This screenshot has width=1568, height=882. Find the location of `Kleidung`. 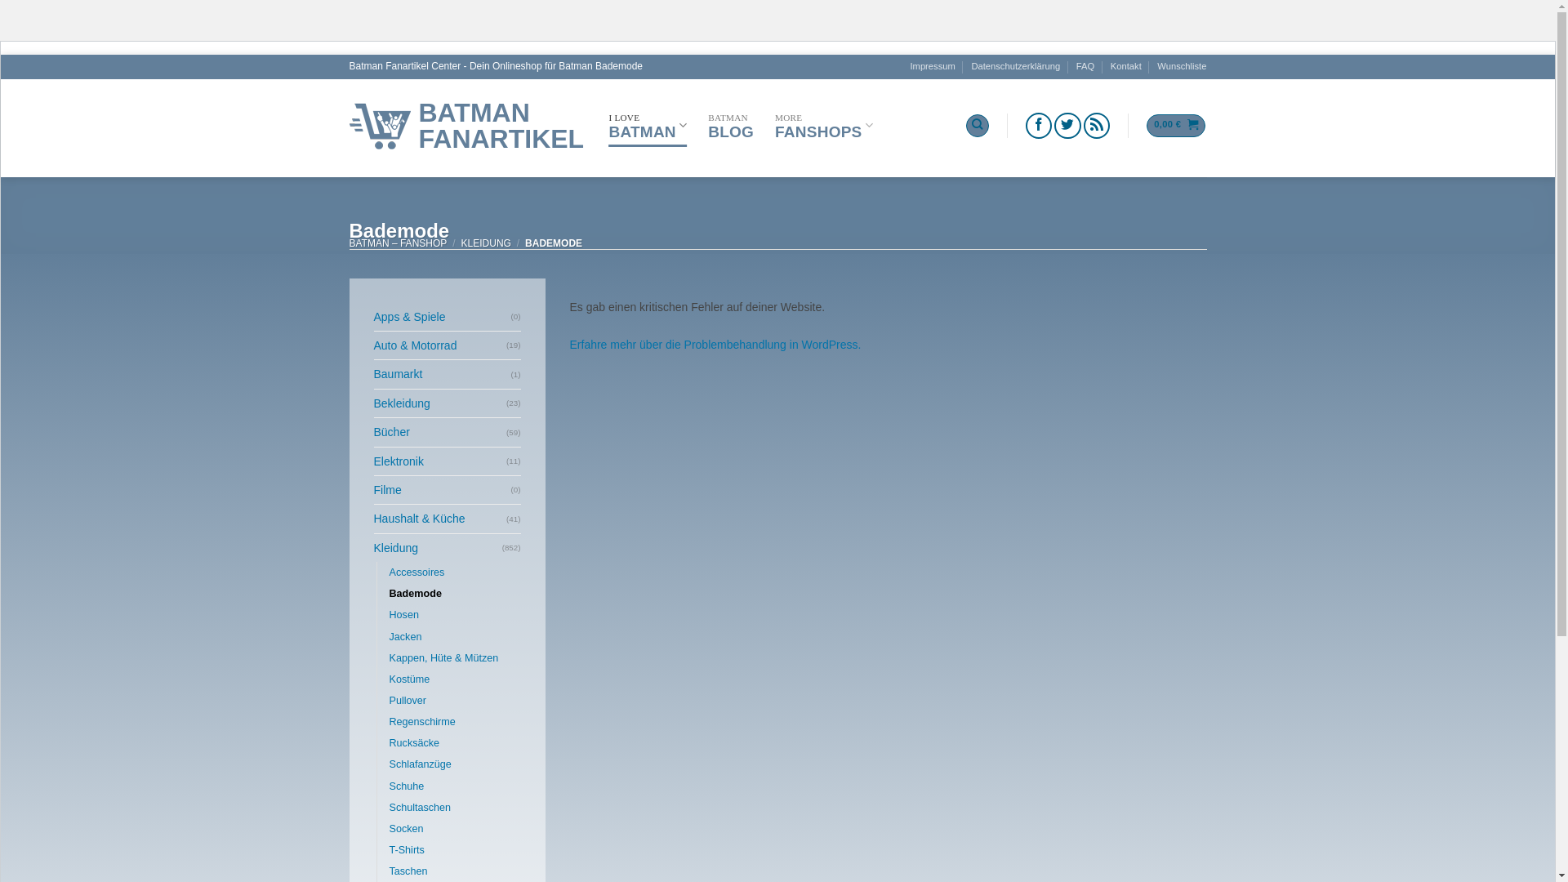

Kleidung is located at coordinates (438, 548).